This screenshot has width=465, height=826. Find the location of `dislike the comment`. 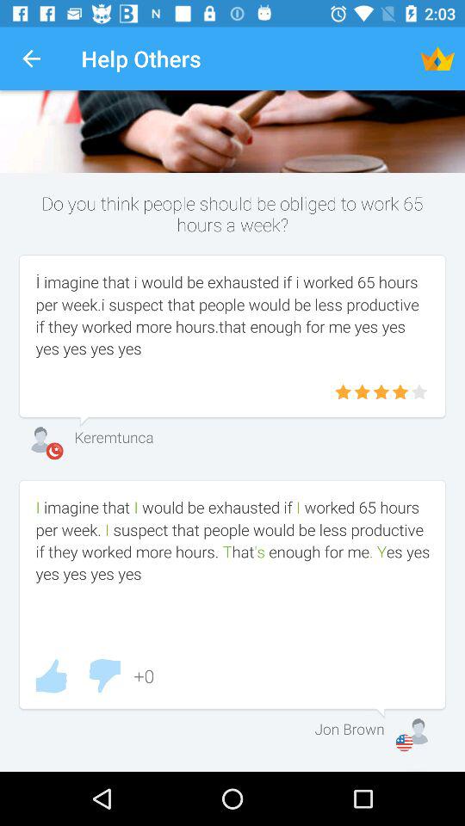

dislike the comment is located at coordinates (104, 676).